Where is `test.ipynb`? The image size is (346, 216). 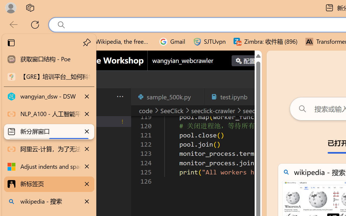 test.ipynb is located at coordinates (234, 97).